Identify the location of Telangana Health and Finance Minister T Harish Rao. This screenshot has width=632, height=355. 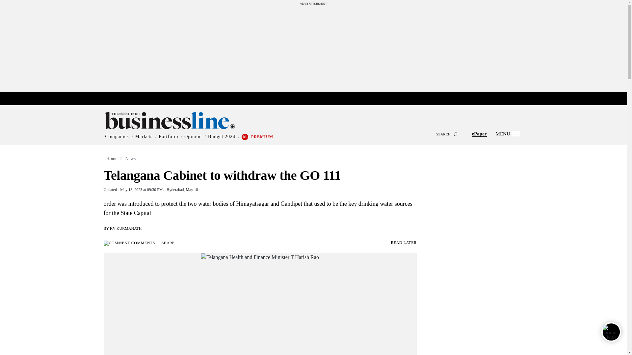
(260, 257).